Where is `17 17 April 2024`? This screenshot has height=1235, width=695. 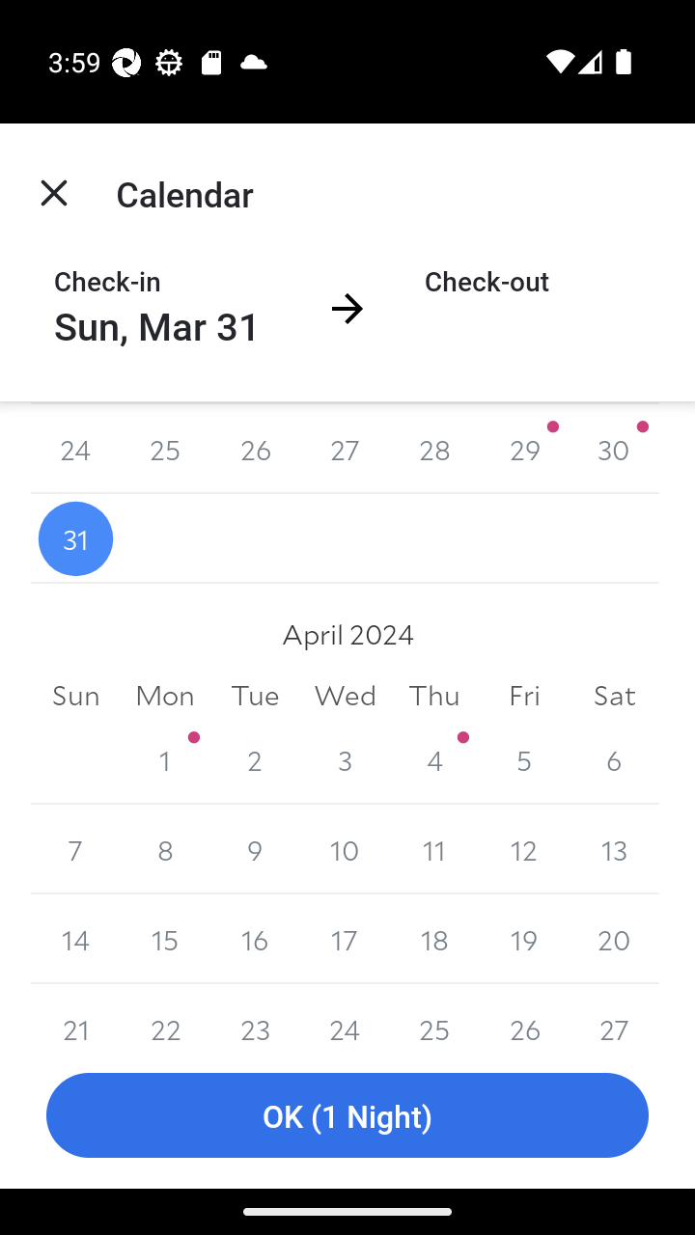
17 17 April 2024 is located at coordinates (345, 939).